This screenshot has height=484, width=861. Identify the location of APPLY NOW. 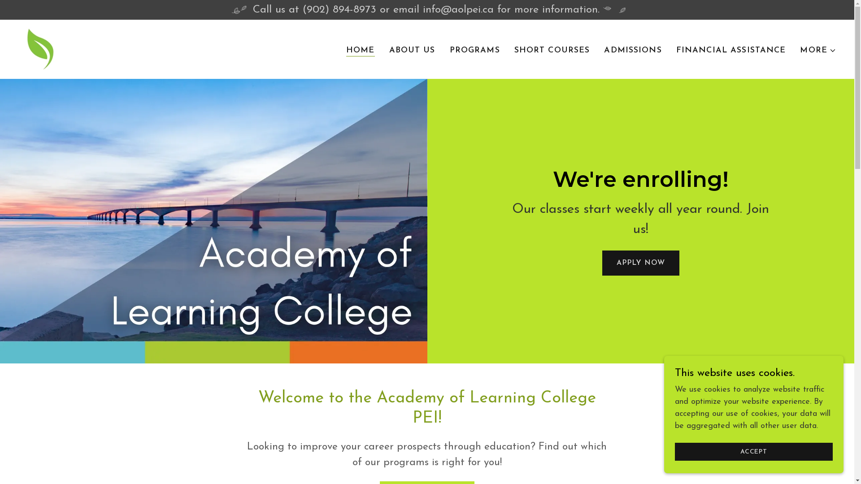
(641, 263).